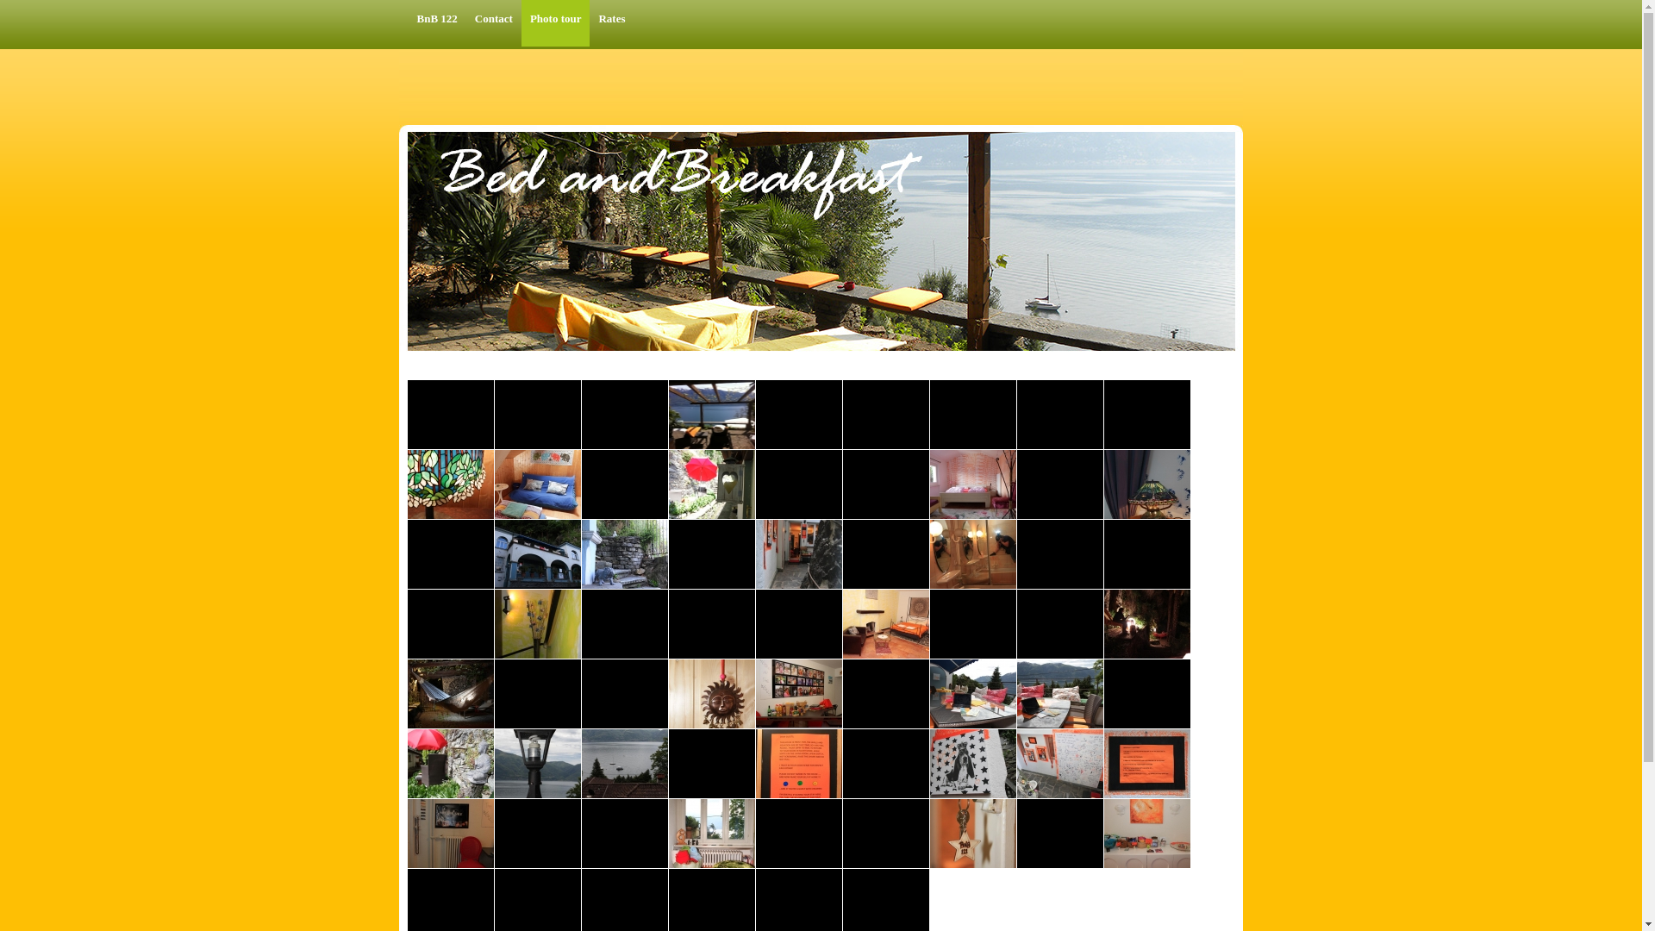 This screenshot has height=931, width=1655. Describe the element at coordinates (712, 554) in the screenshot. I see `You are viewing the image with filename bnb122_1573.jpg` at that location.